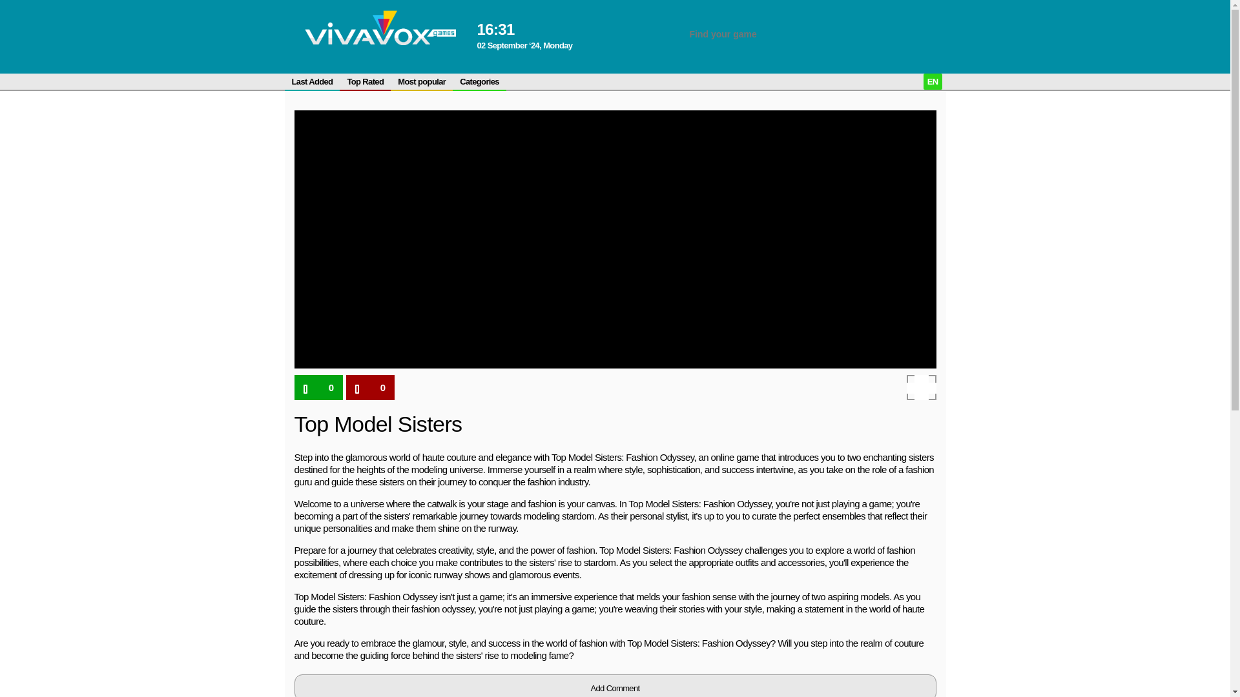  Describe the element at coordinates (421, 82) in the screenshot. I see `Most popular` at that location.